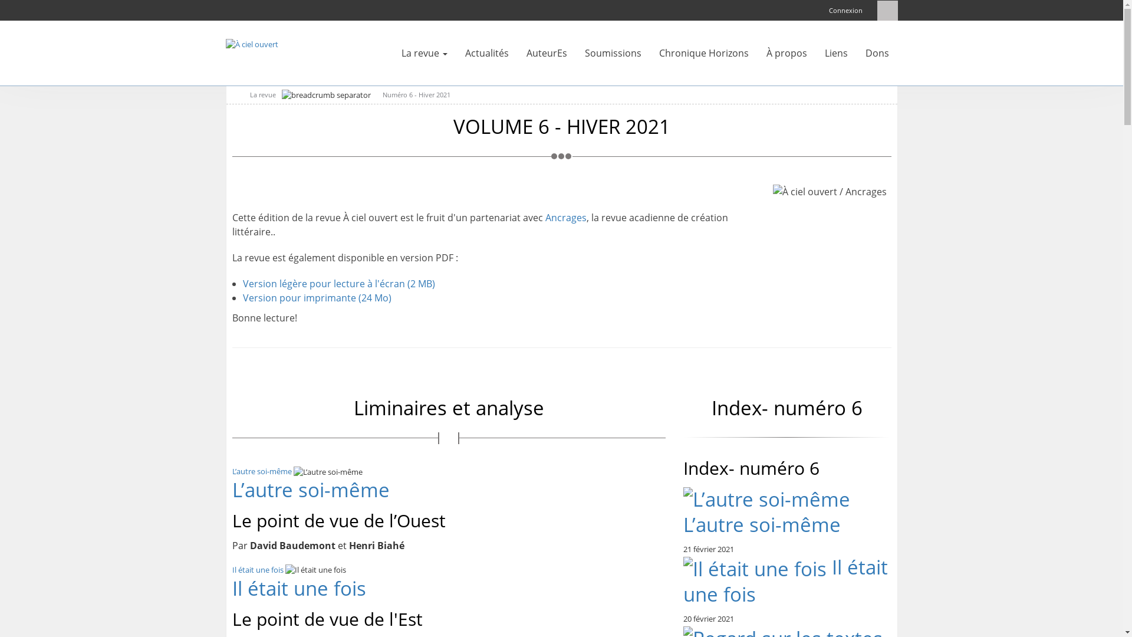  I want to click on Ancrages, so click(565, 218).